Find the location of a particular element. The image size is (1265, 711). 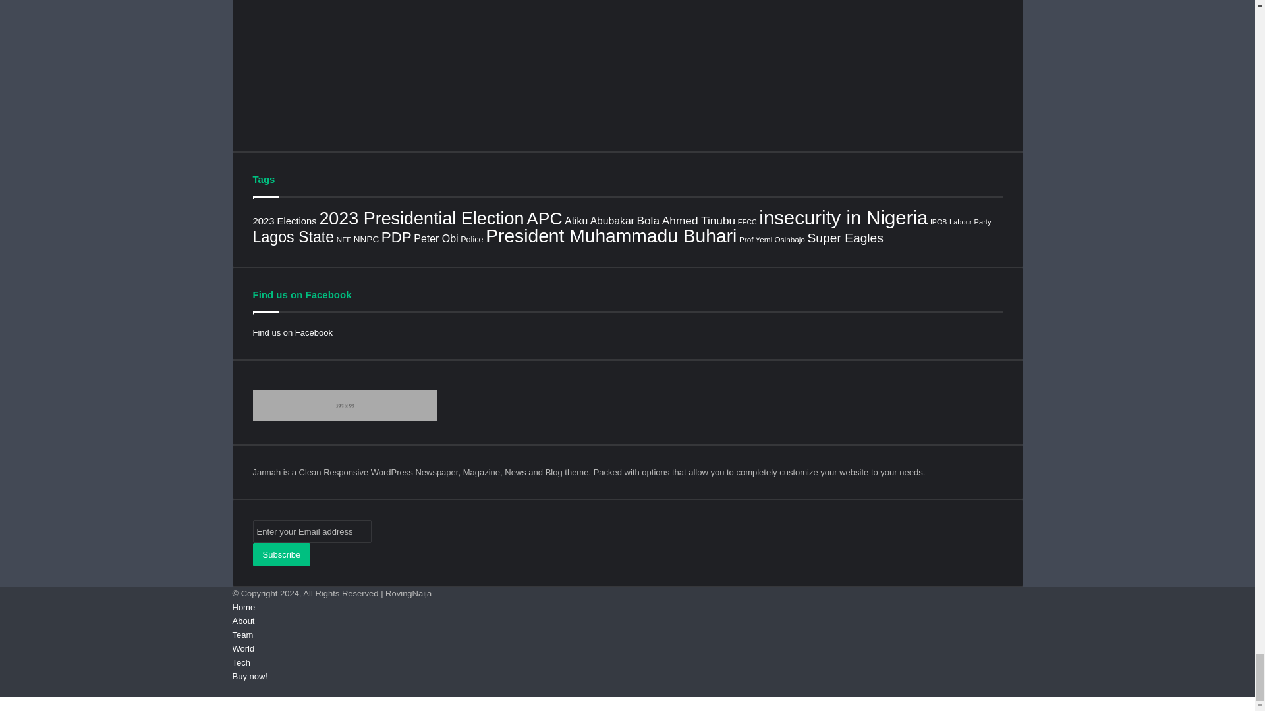

Subscribe is located at coordinates (282, 554).